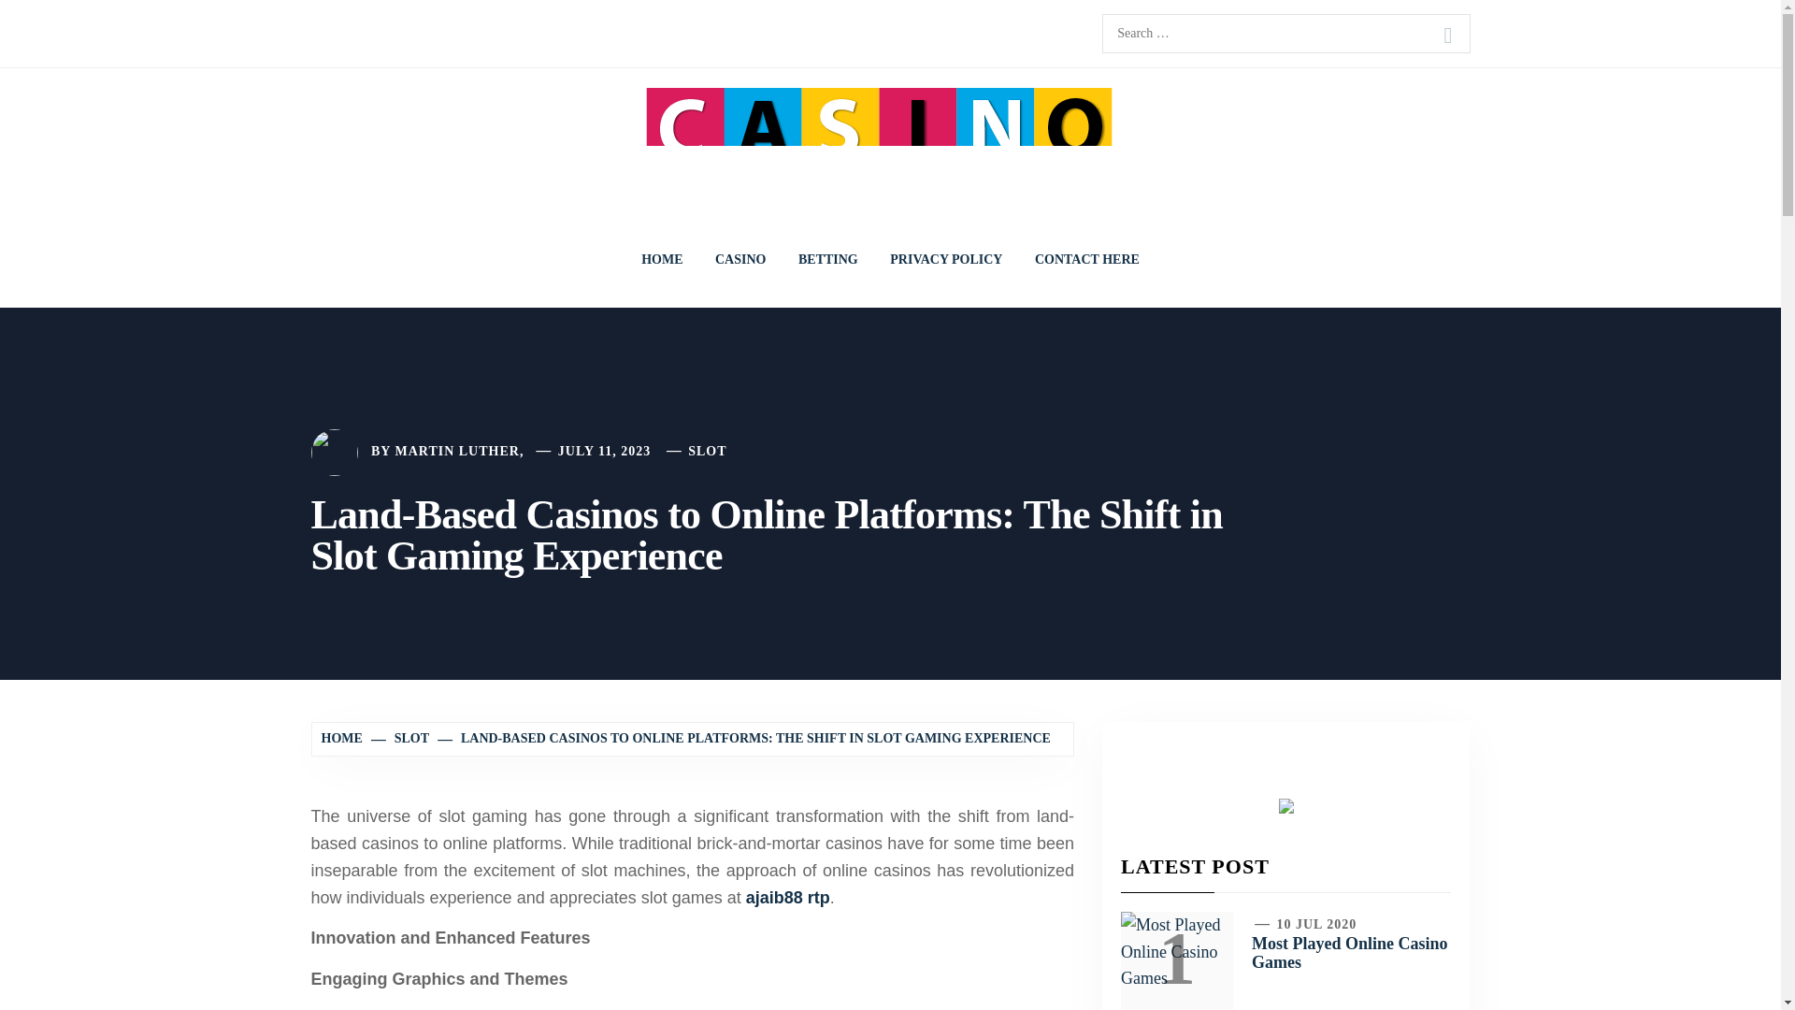 The width and height of the screenshot is (1795, 1010). I want to click on MARTIN LUTHER,, so click(459, 451).